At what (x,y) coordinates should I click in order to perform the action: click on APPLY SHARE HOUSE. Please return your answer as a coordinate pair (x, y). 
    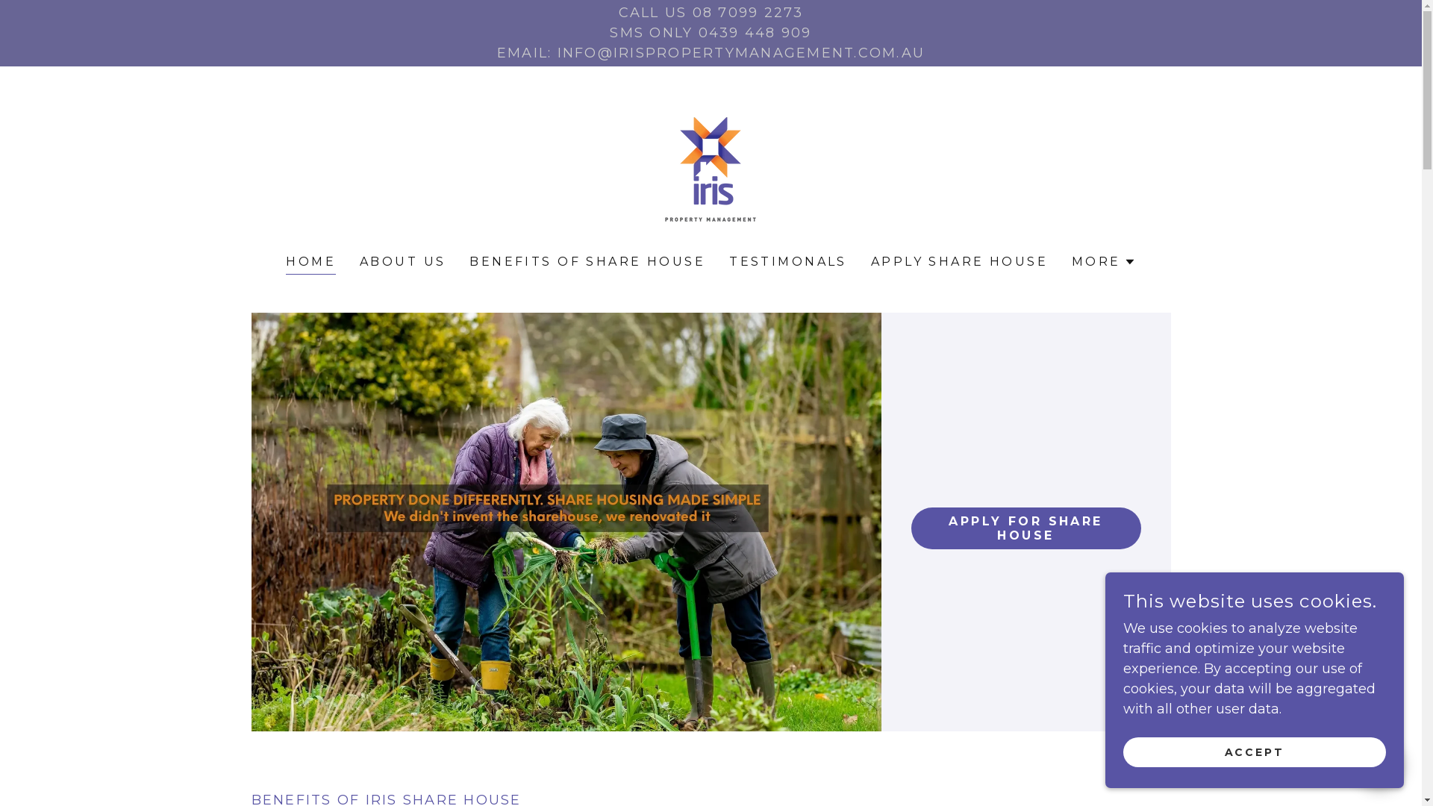
    Looking at the image, I should click on (960, 262).